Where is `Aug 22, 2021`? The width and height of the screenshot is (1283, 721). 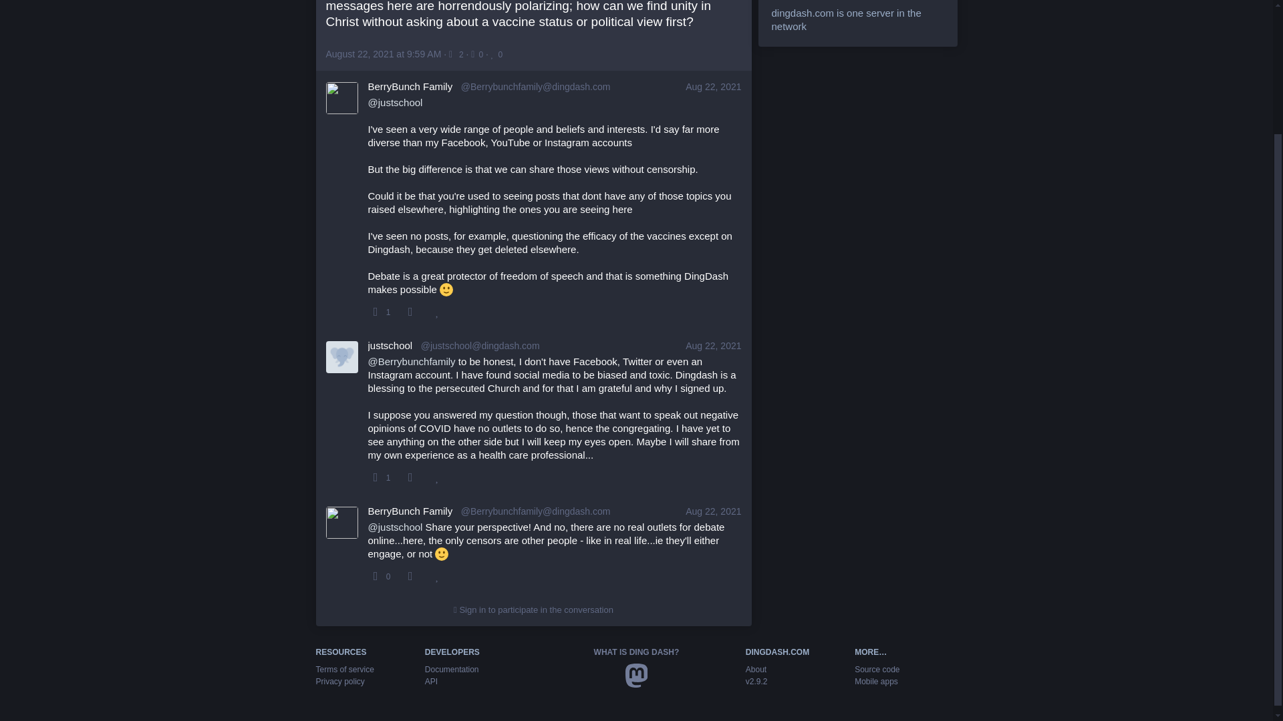
Aug 22, 2021 is located at coordinates (713, 511).